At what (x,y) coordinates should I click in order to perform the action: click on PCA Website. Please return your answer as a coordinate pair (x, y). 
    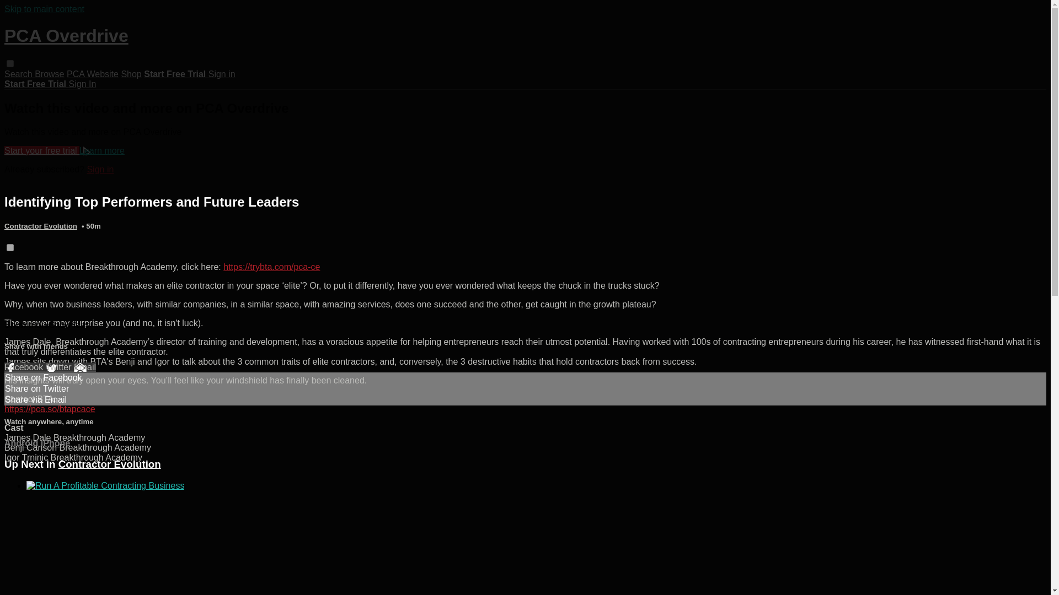
    Looking at the image, I should click on (93, 74).